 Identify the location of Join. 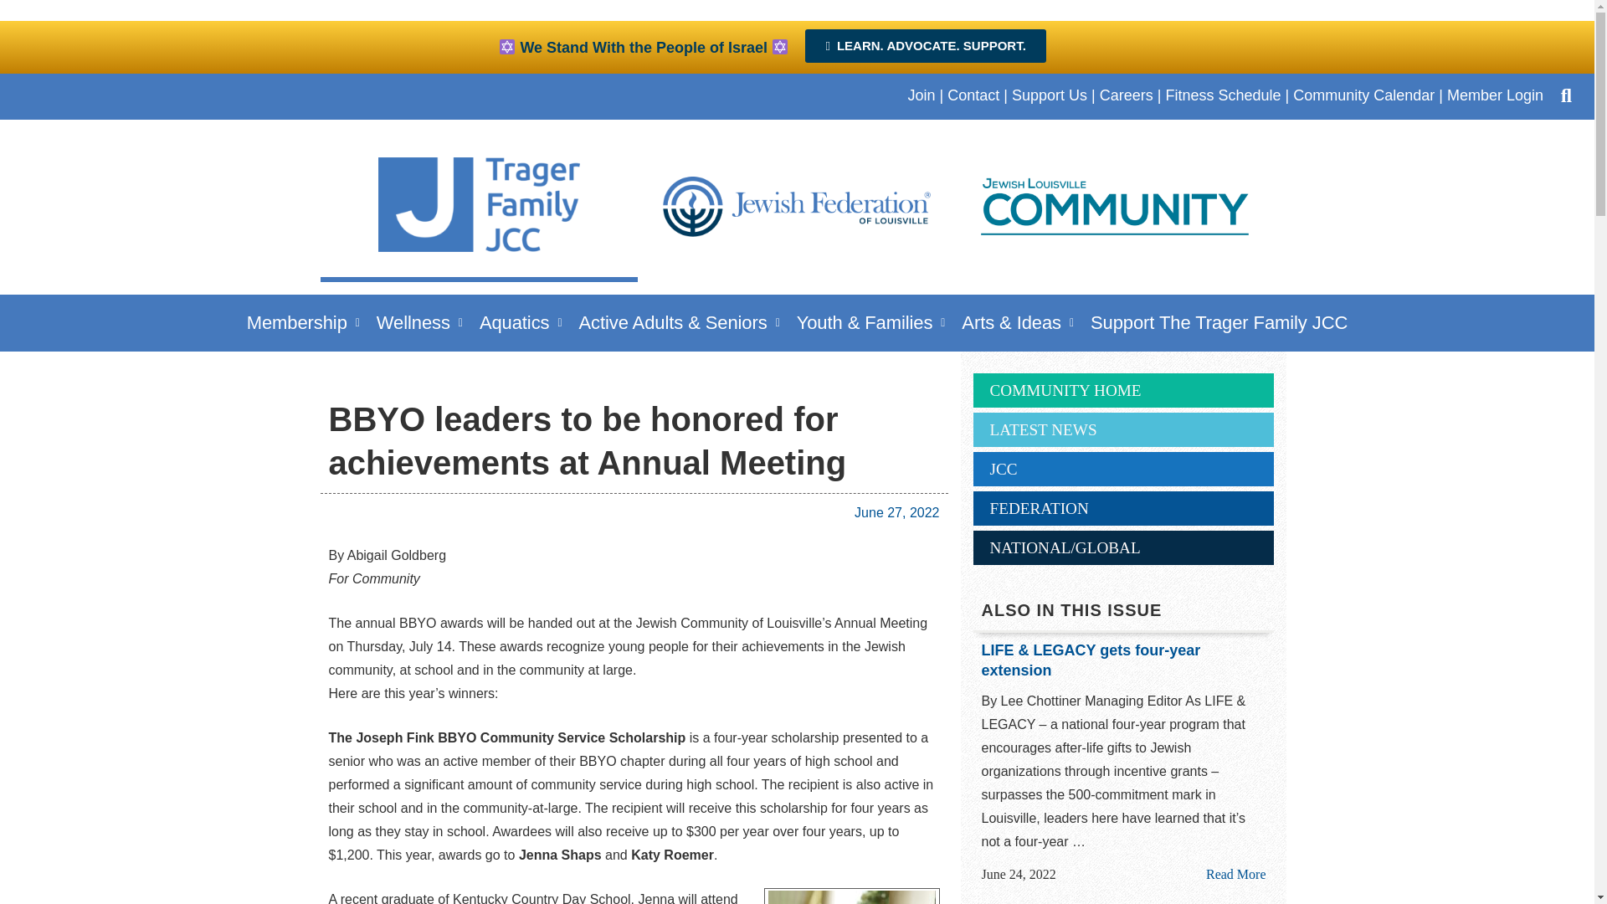
(921, 95).